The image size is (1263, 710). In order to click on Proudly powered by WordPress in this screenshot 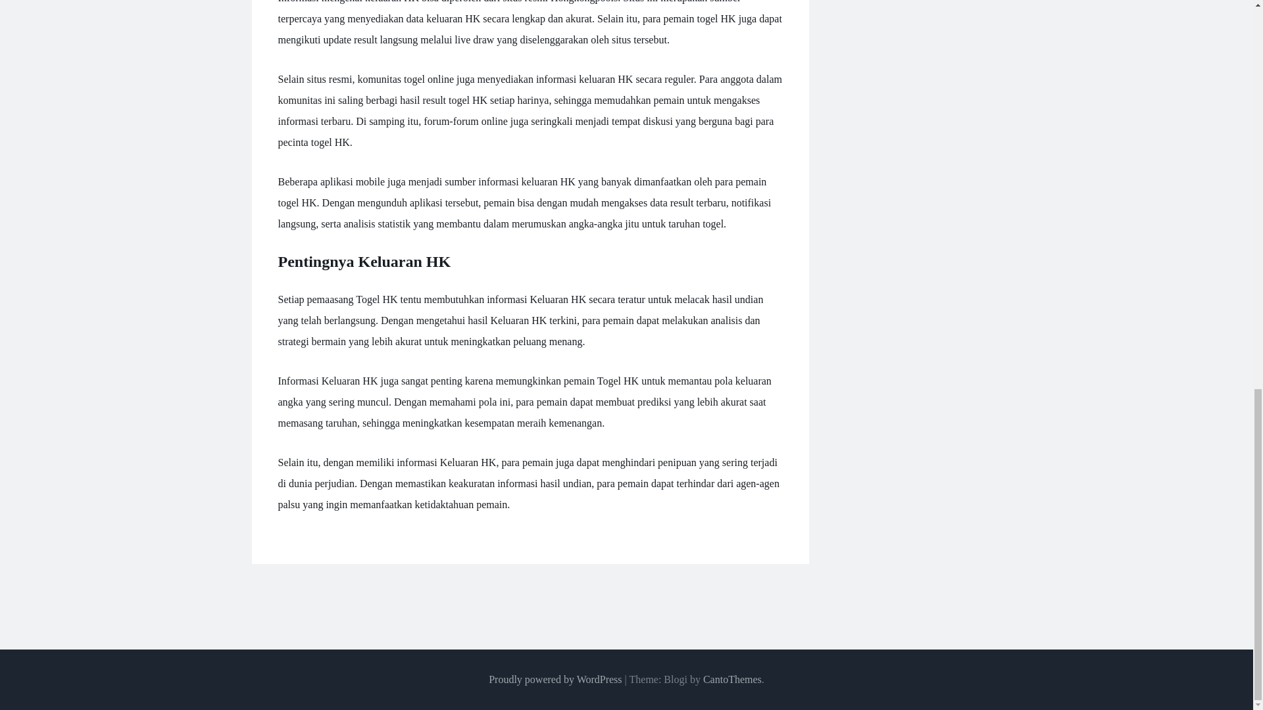, I will do `click(555, 679)`.